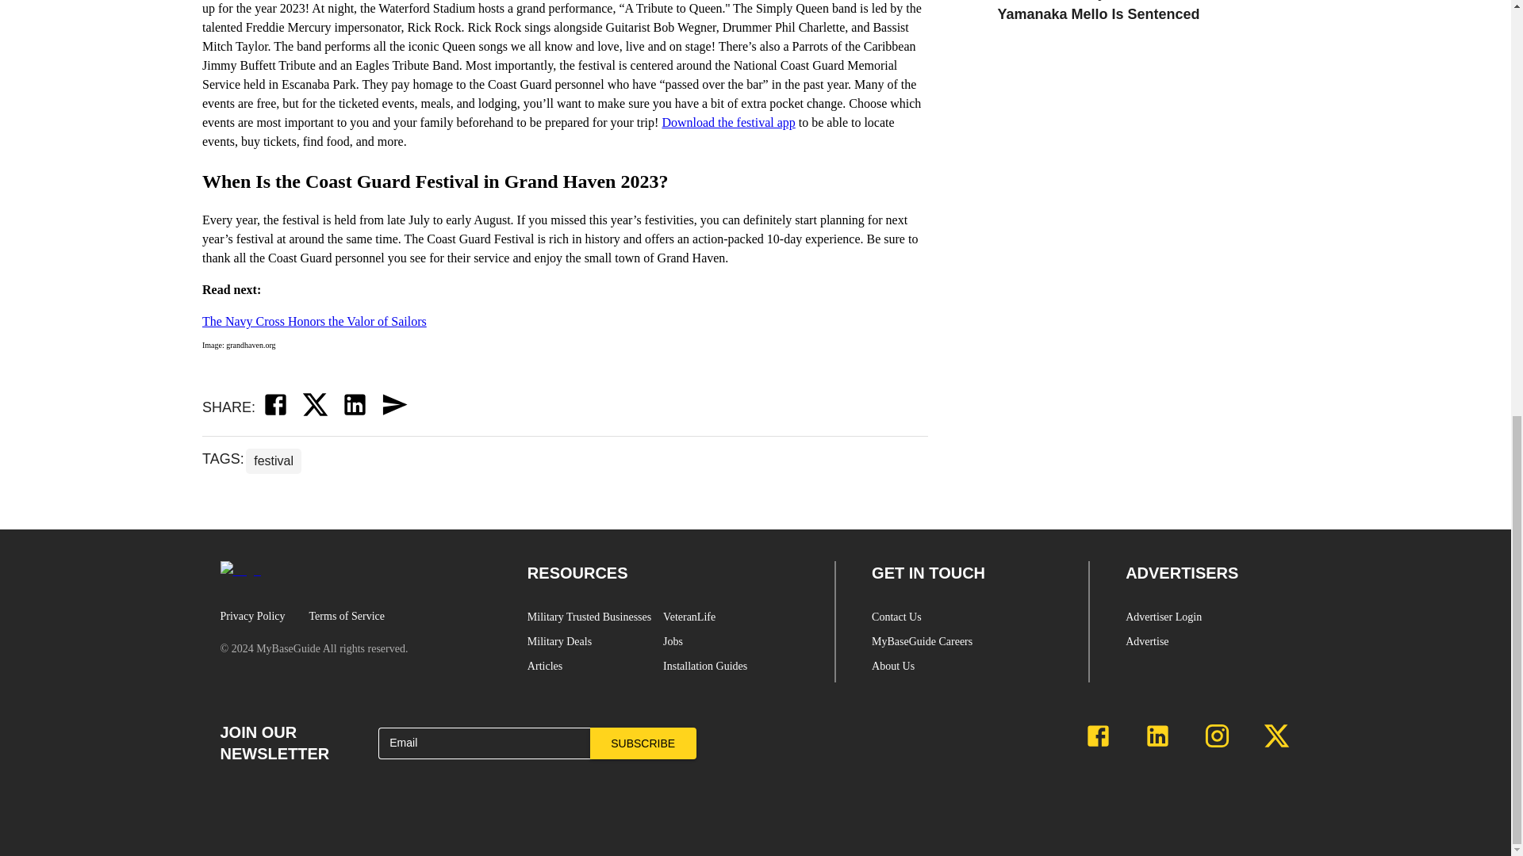  What do you see at coordinates (730, 645) in the screenshot?
I see `Jobs` at bounding box center [730, 645].